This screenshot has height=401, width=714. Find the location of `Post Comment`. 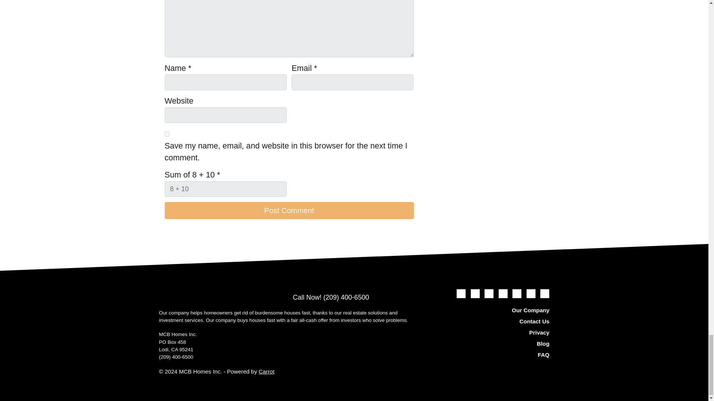

Post Comment is located at coordinates (289, 210).